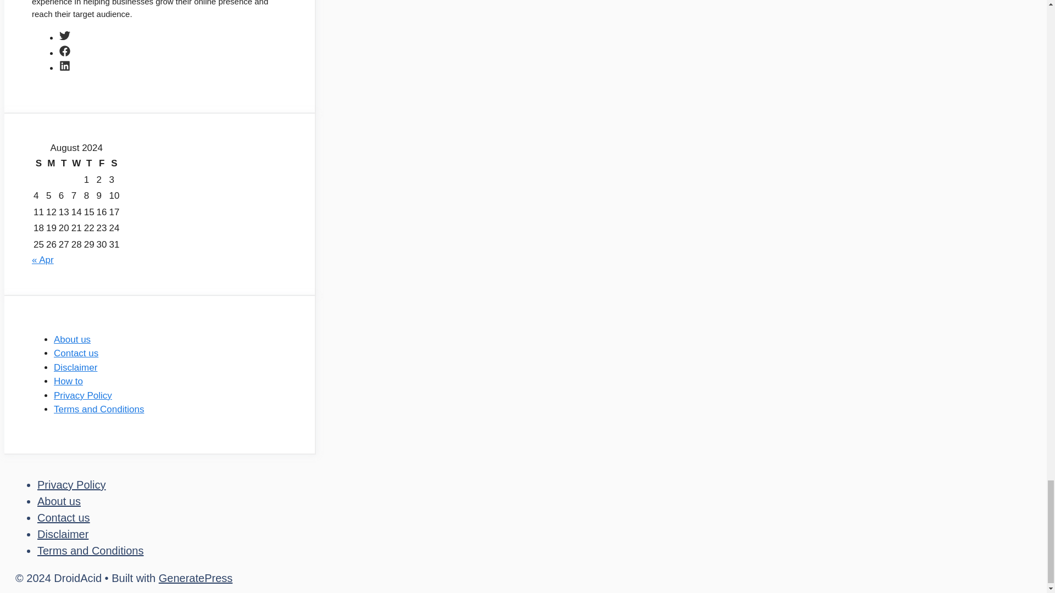 This screenshot has width=1055, height=593. I want to click on Contact us, so click(76, 353).